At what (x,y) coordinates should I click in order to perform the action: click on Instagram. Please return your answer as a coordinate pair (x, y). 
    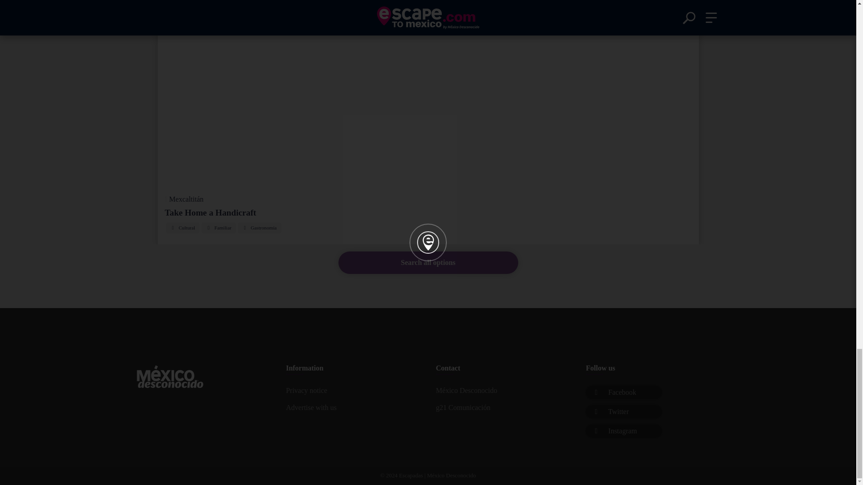
    Looking at the image, I should click on (624, 431).